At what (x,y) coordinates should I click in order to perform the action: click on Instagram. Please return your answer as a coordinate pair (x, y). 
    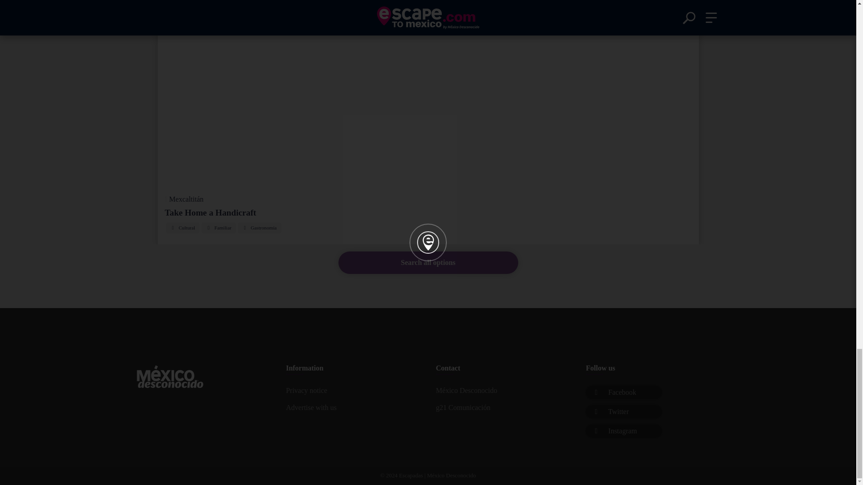
    Looking at the image, I should click on (624, 431).